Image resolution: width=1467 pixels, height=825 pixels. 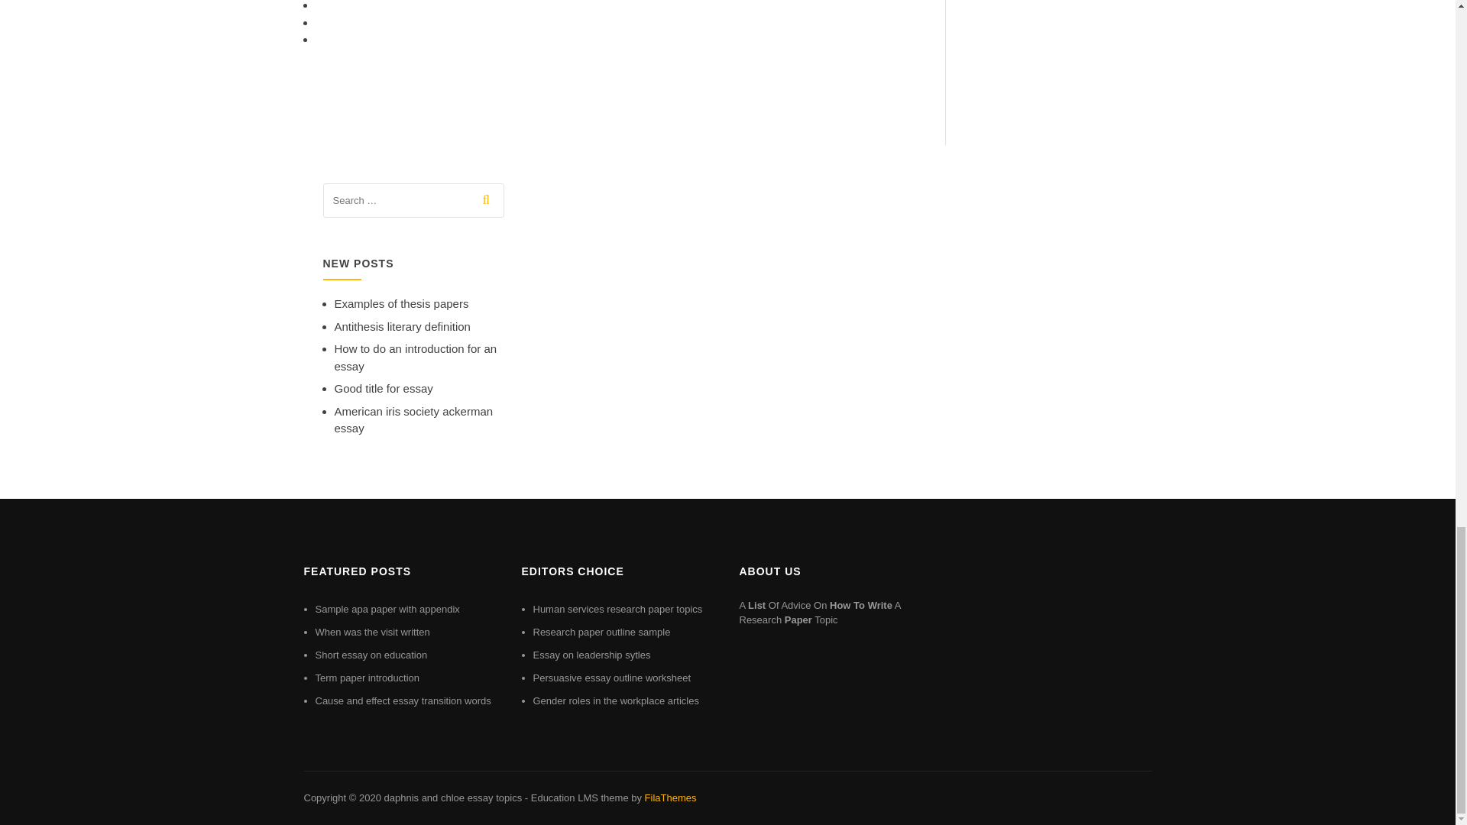 I want to click on Essay on leadership sytles, so click(x=592, y=655).